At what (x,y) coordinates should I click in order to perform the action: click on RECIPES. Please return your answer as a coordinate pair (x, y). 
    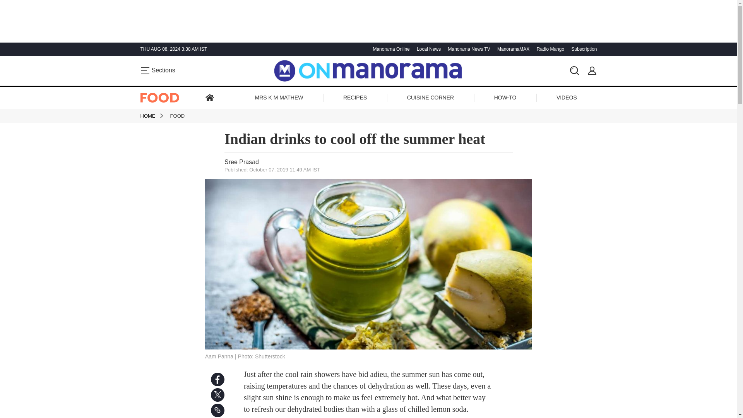
    Looking at the image, I should click on (355, 98).